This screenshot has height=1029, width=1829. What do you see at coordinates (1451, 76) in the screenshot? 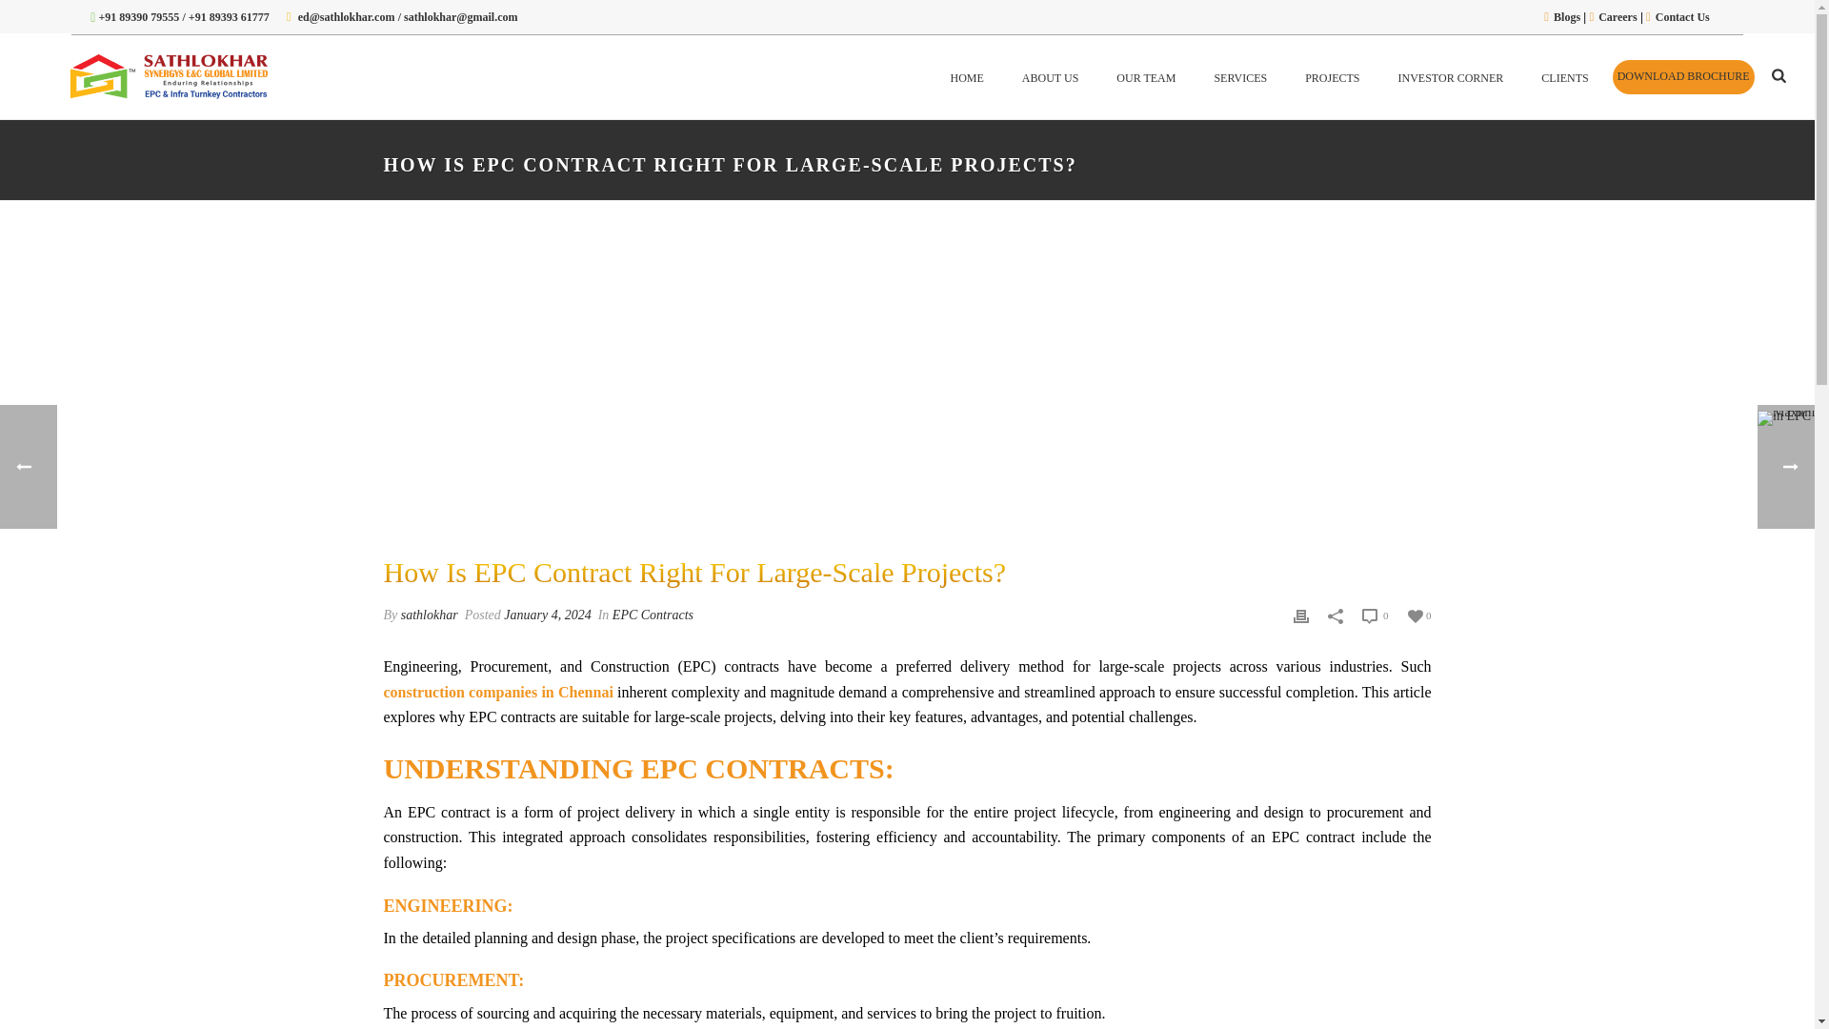
I see `INVESTOR CORNER` at bounding box center [1451, 76].